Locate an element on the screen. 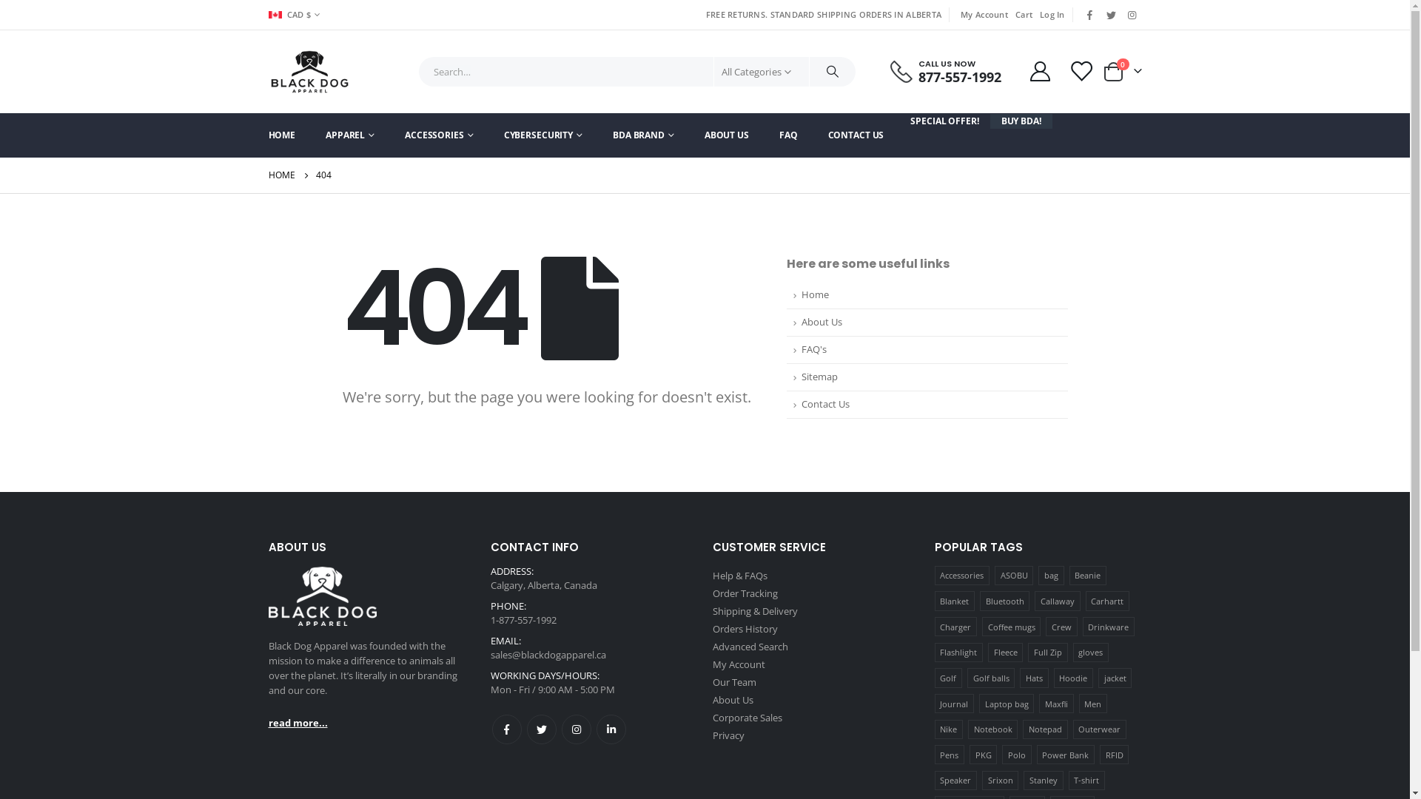  Bluetooth is located at coordinates (1005, 601).